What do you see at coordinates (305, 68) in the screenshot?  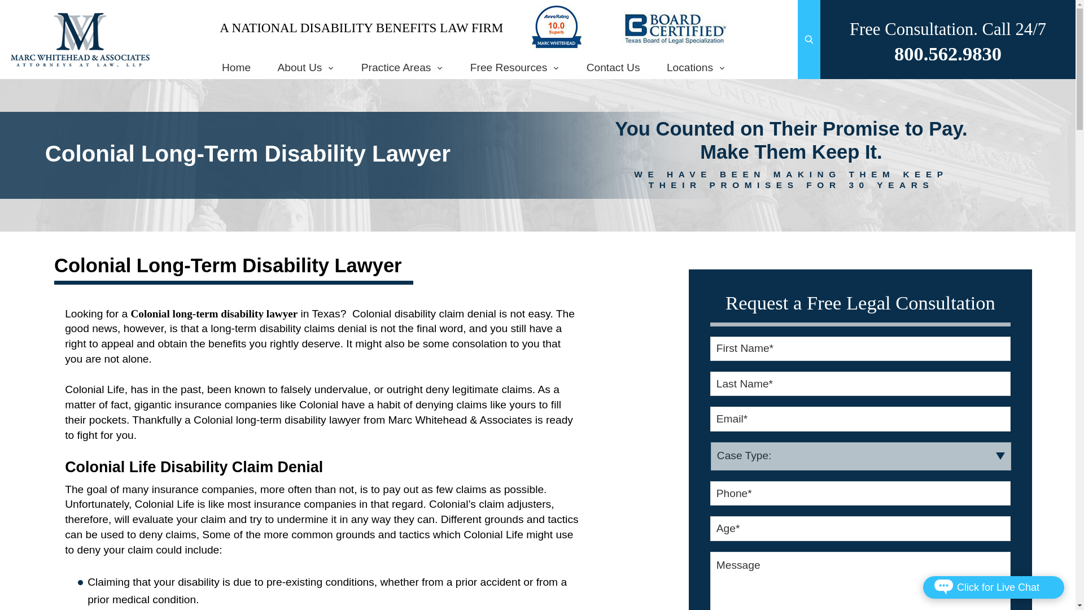 I see `About Us` at bounding box center [305, 68].